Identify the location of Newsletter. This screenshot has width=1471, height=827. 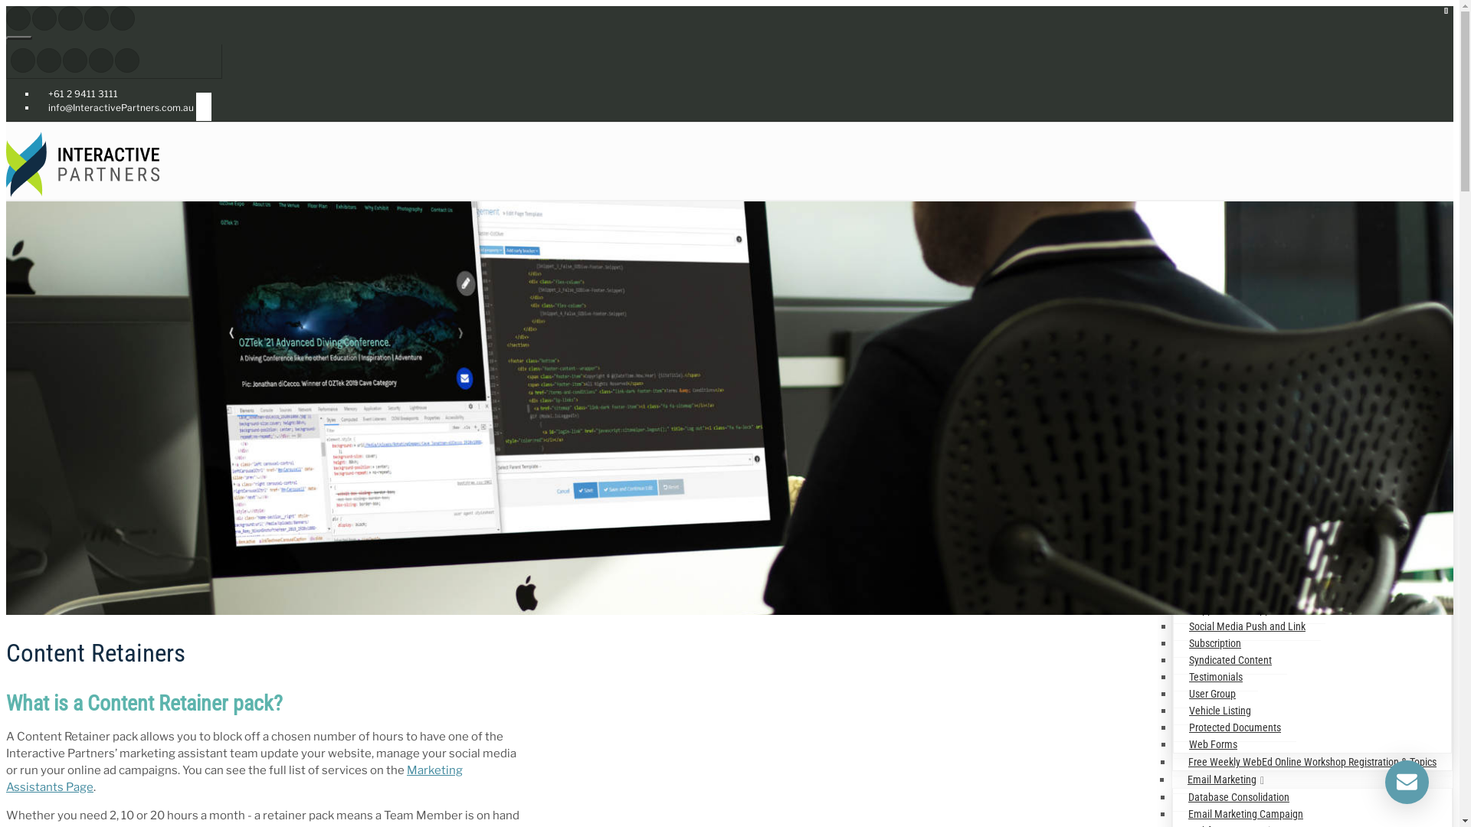
(1212, 492).